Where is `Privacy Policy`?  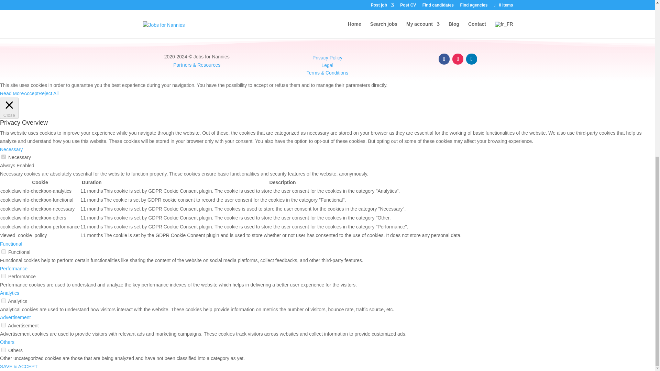 Privacy Policy is located at coordinates (327, 58).